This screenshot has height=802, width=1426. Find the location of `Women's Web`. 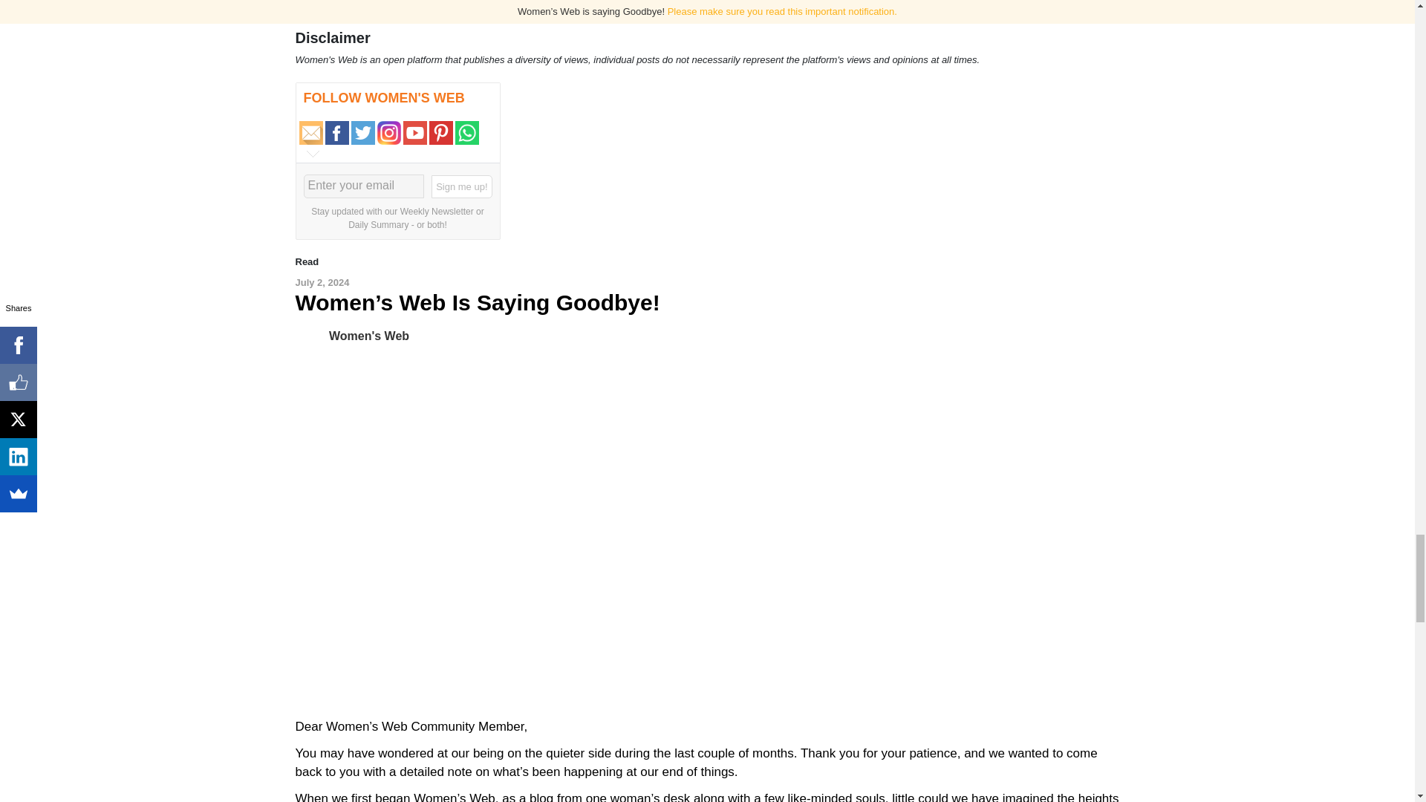

Women's Web is located at coordinates (312, 336).